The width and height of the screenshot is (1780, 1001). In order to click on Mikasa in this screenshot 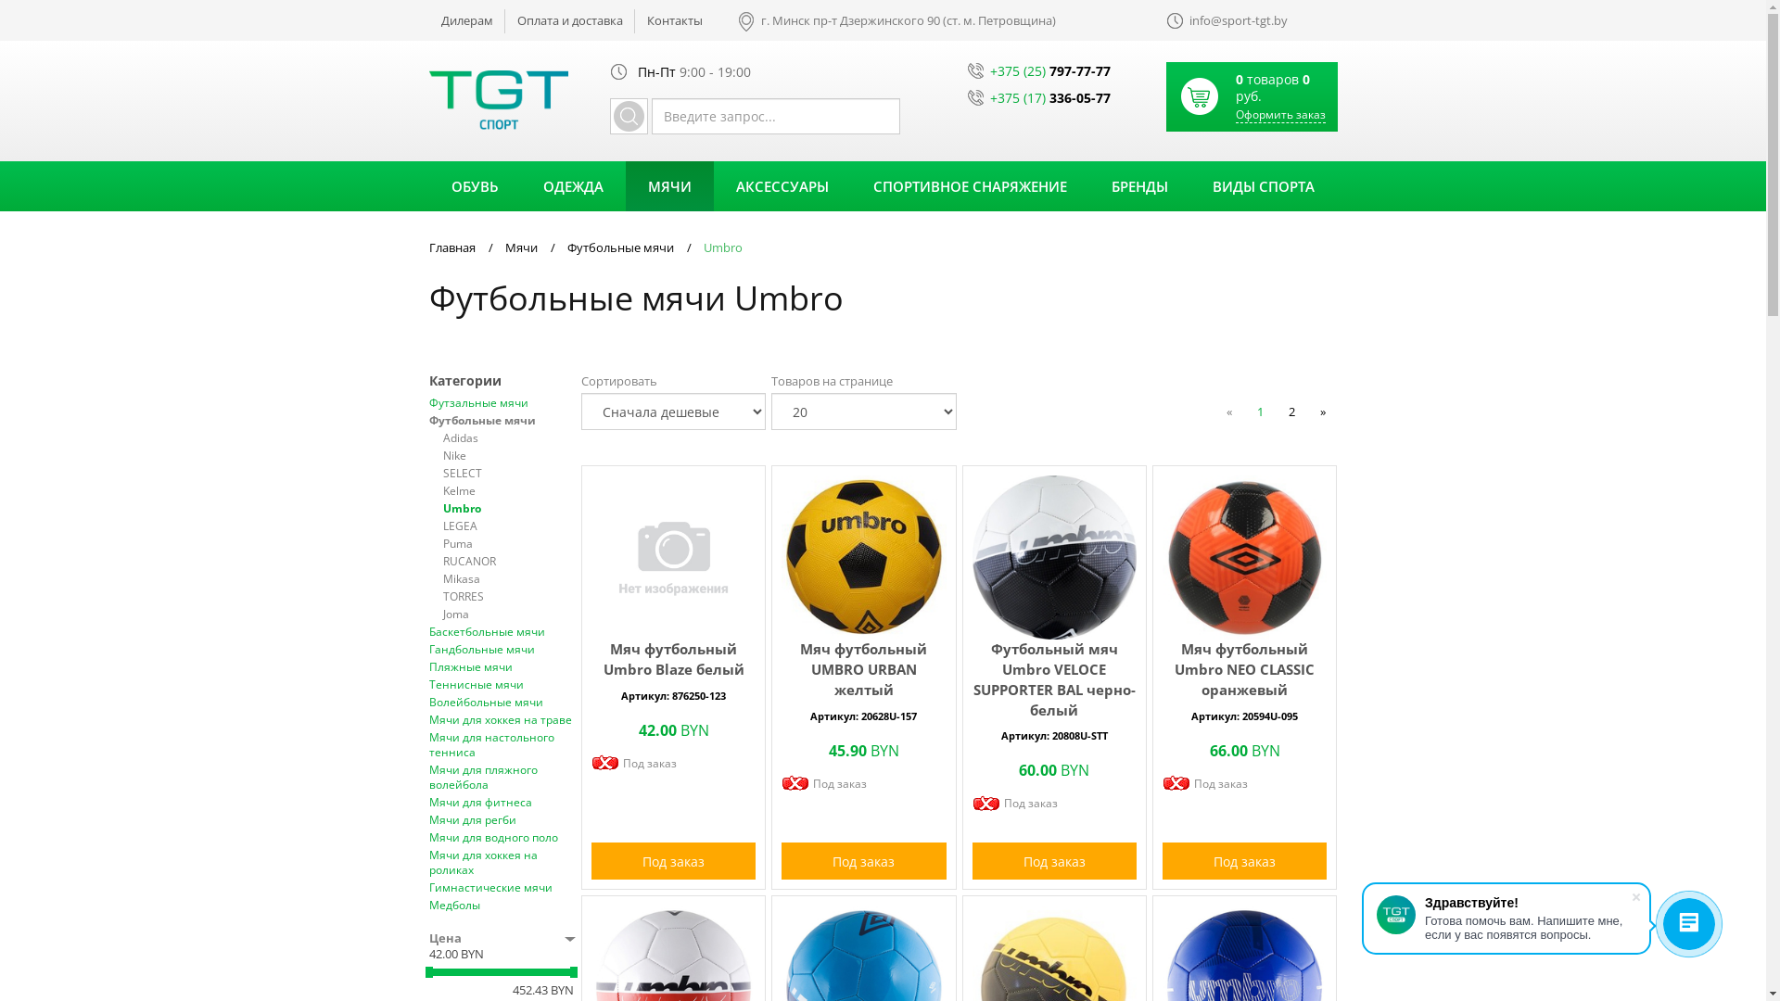, I will do `click(510, 579)`.